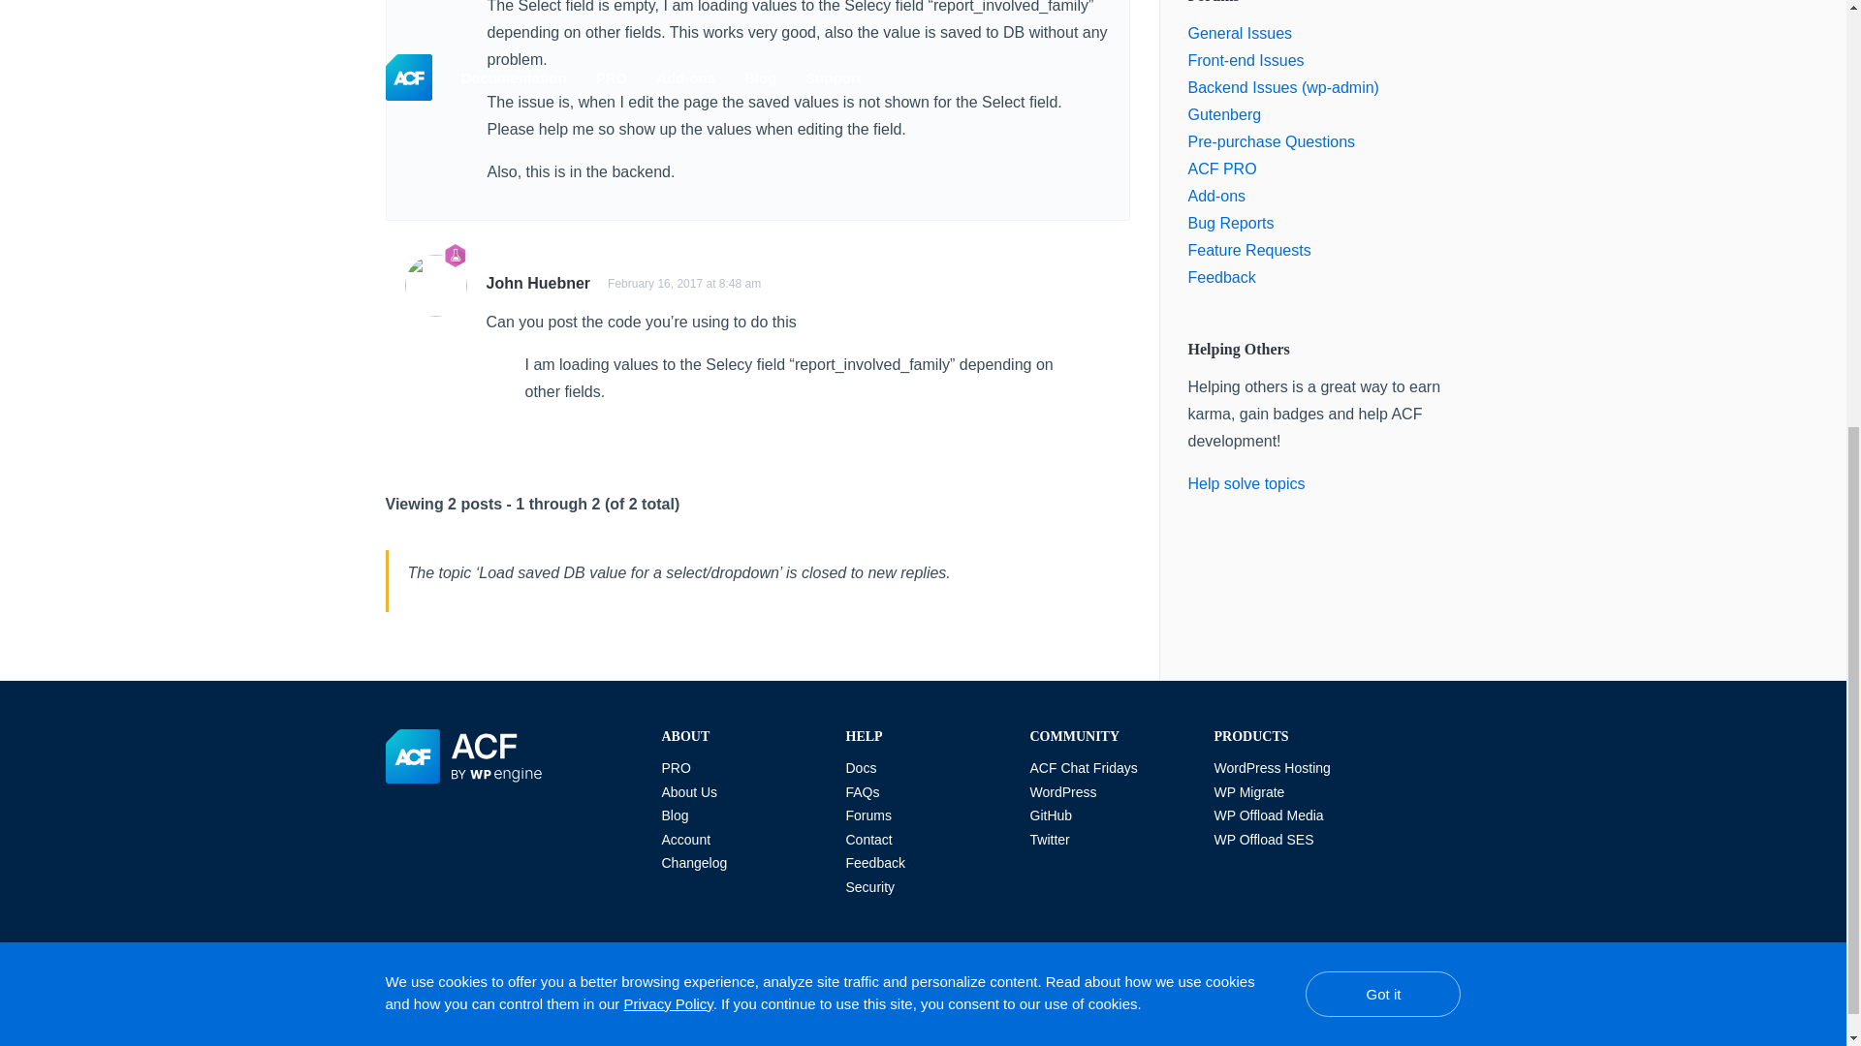 The height and width of the screenshot is (1046, 1861). Describe the element at coordinates (1241, 33) in the screenshot. I see `General Issues` at that location.